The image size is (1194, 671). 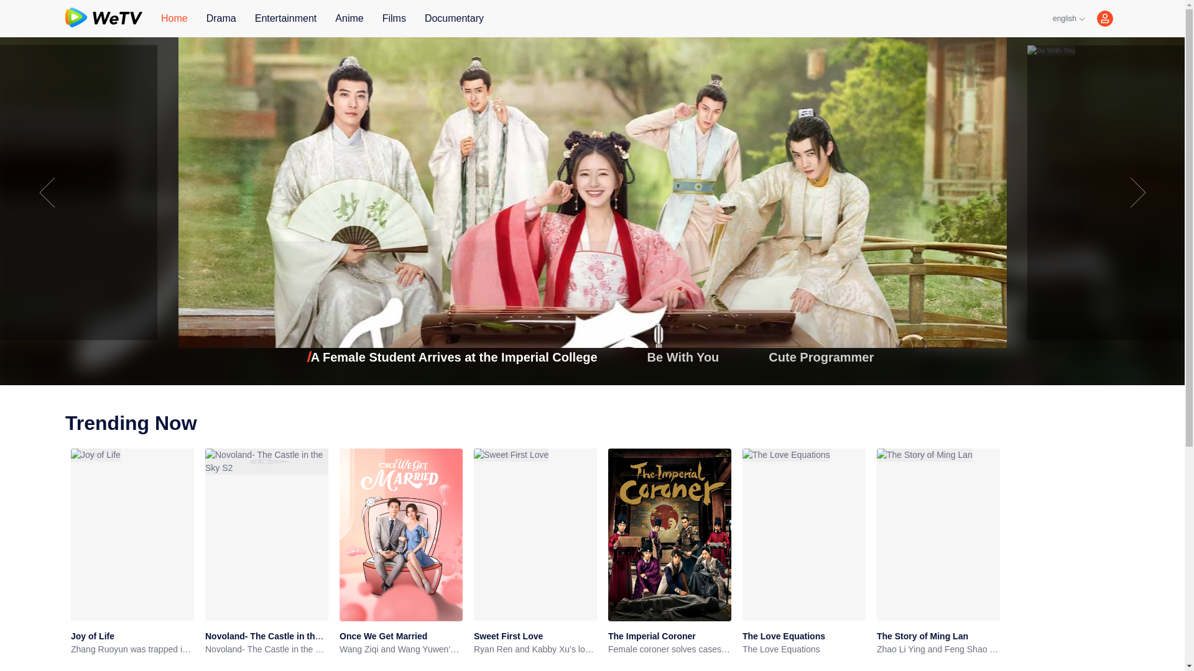 What do you see at coordinates (652, 636) in the screenshot?
I see `The Imperial Coroner` at bounding box center [652, 636].